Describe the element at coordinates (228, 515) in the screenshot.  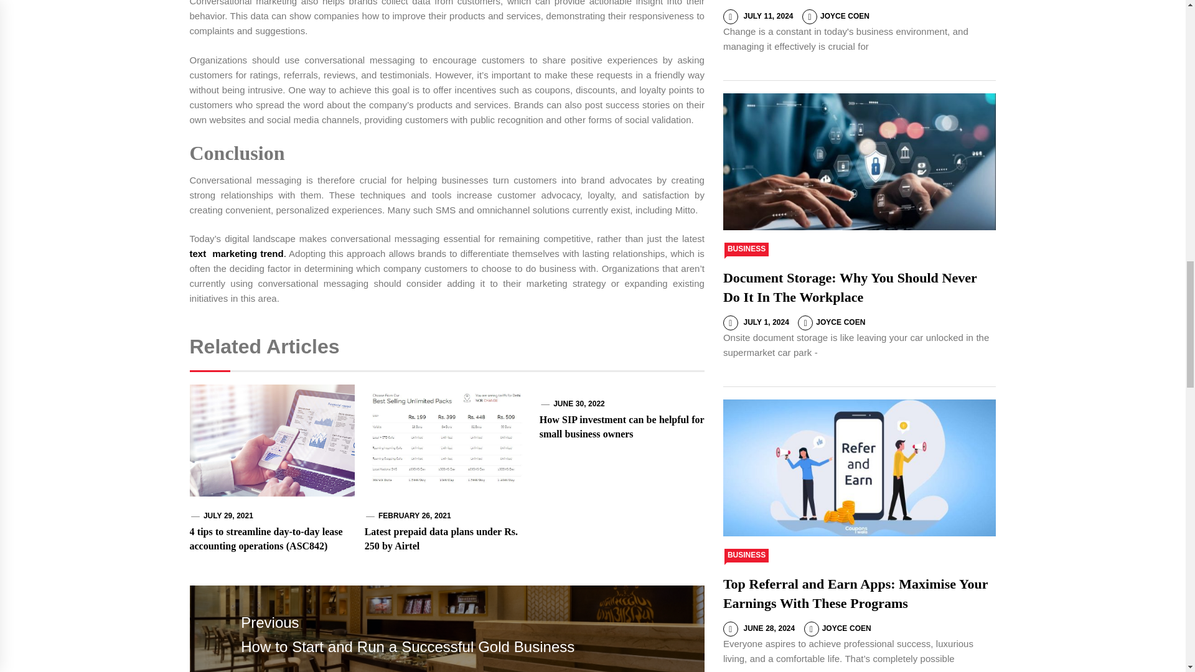
I see `JULY 29, 2021` at that location.